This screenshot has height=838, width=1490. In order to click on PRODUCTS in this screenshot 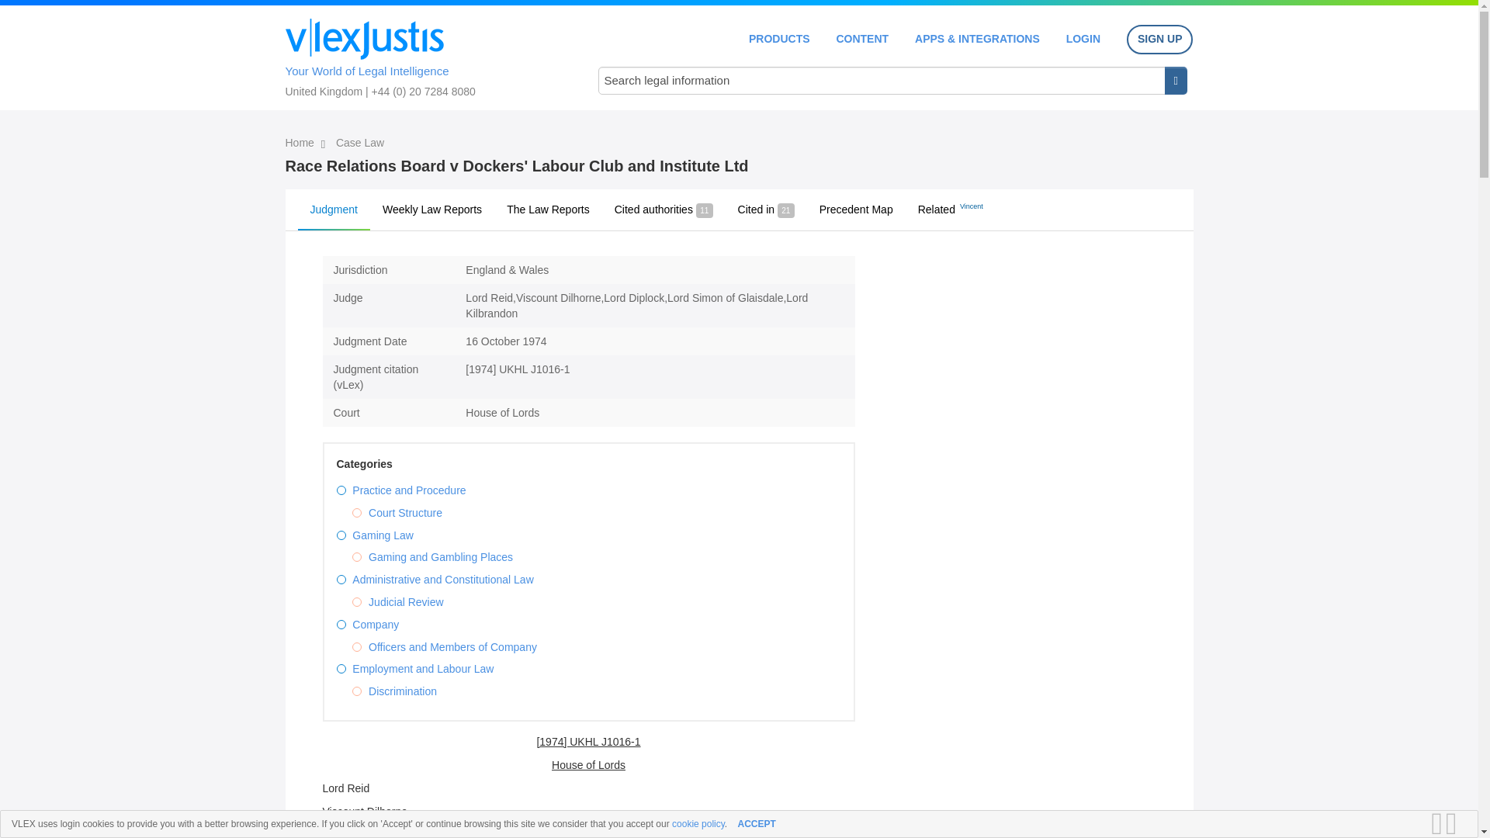, I will do `click(779, 39)`.